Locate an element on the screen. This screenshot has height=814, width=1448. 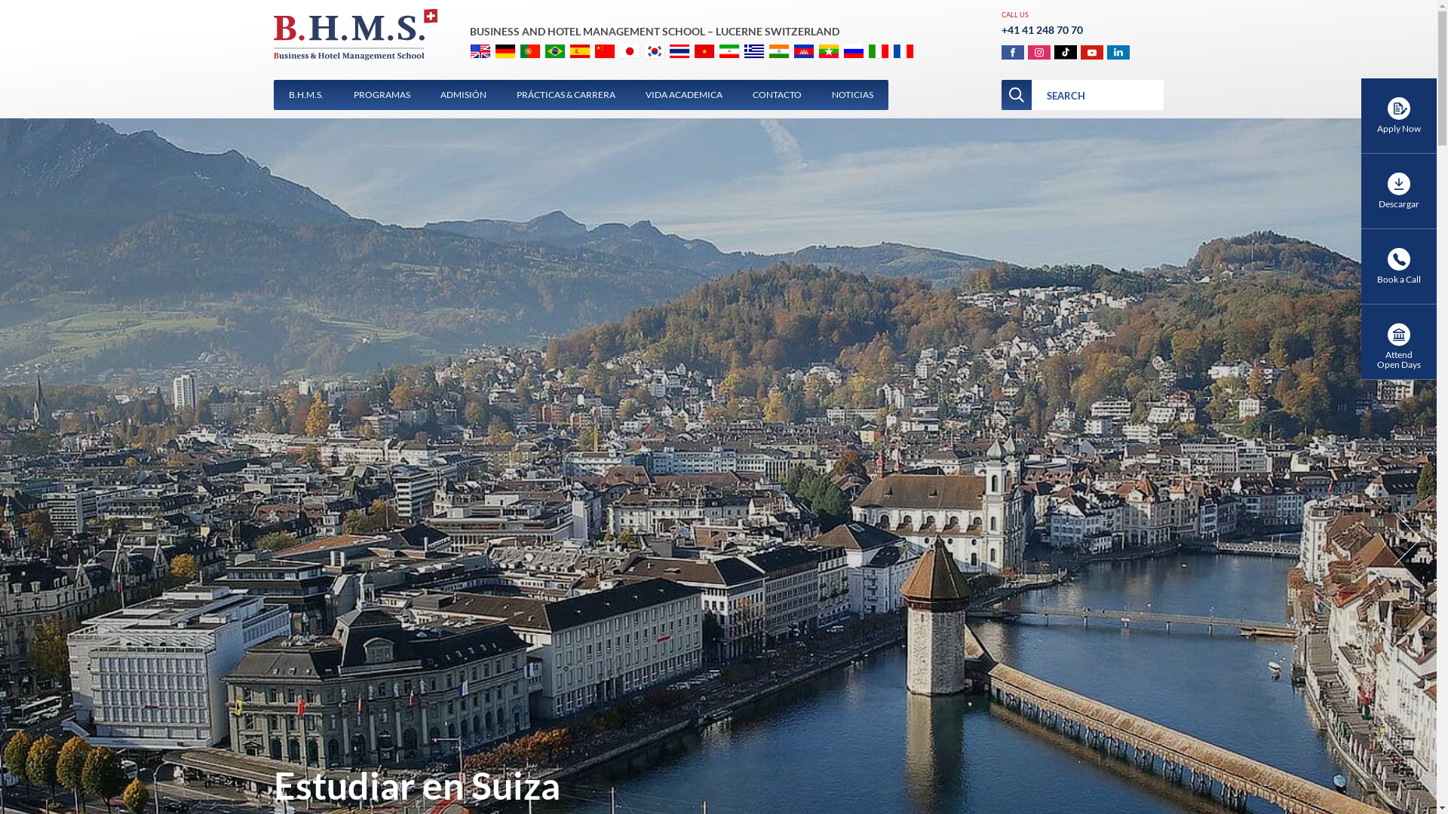
BHMS - Spanish is located at coordinates (590, 58).